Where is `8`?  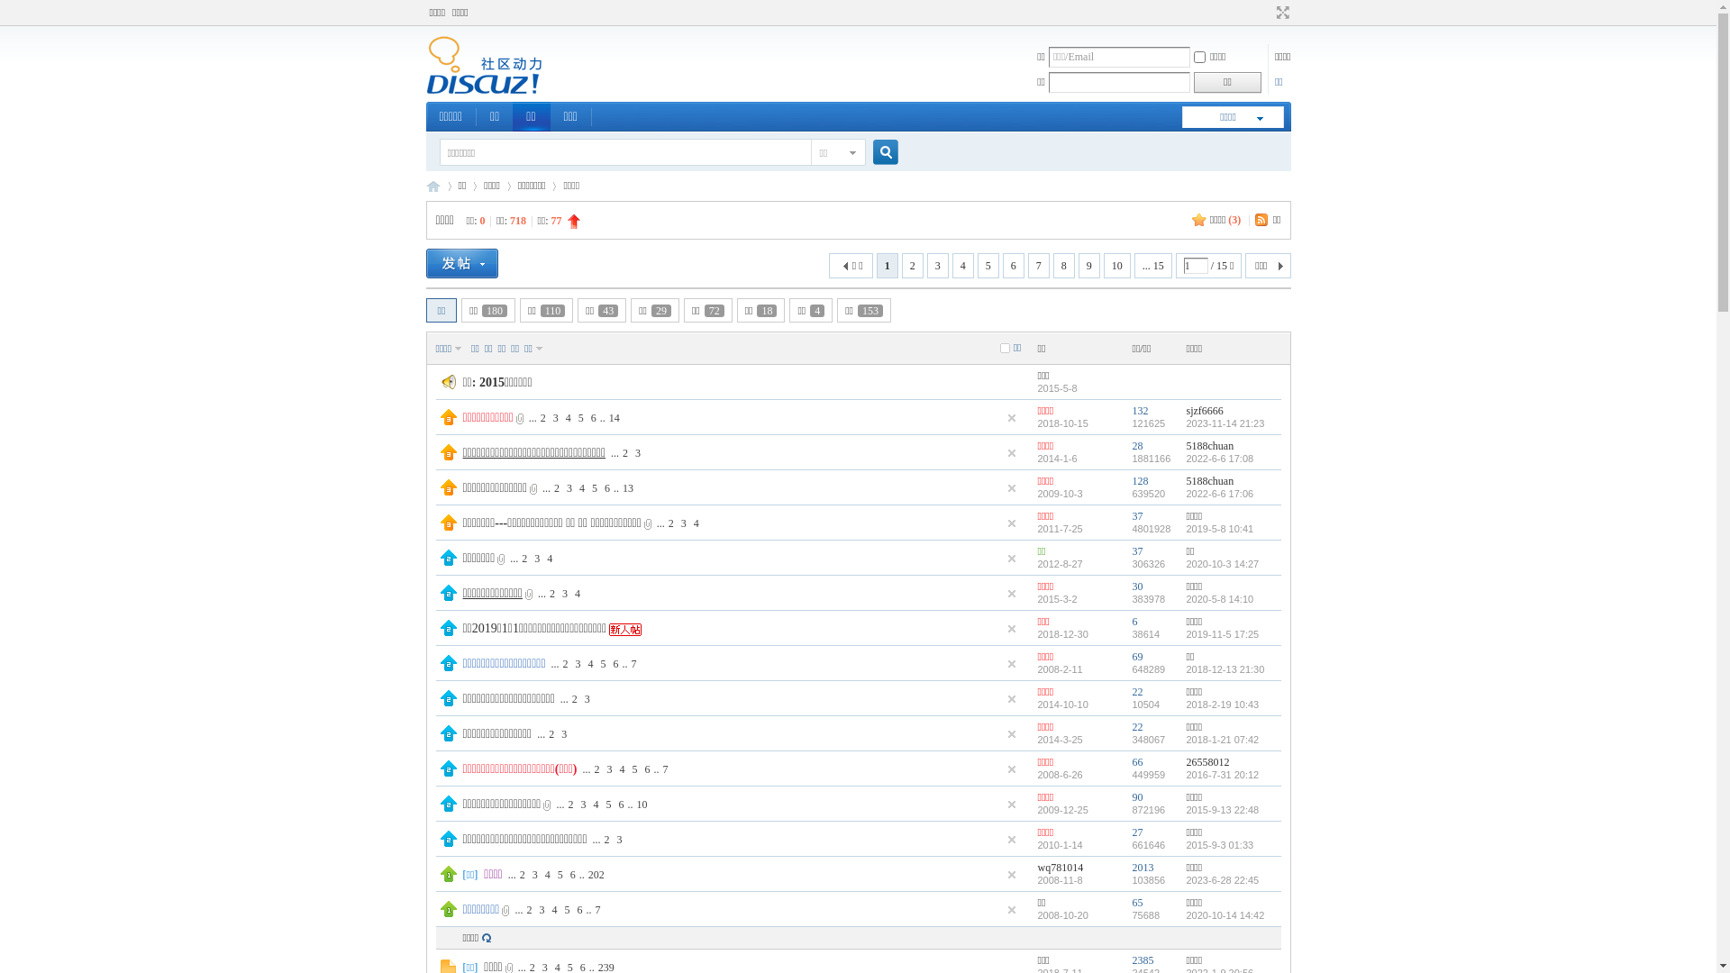 8 is located at coordinates (1064, 266).